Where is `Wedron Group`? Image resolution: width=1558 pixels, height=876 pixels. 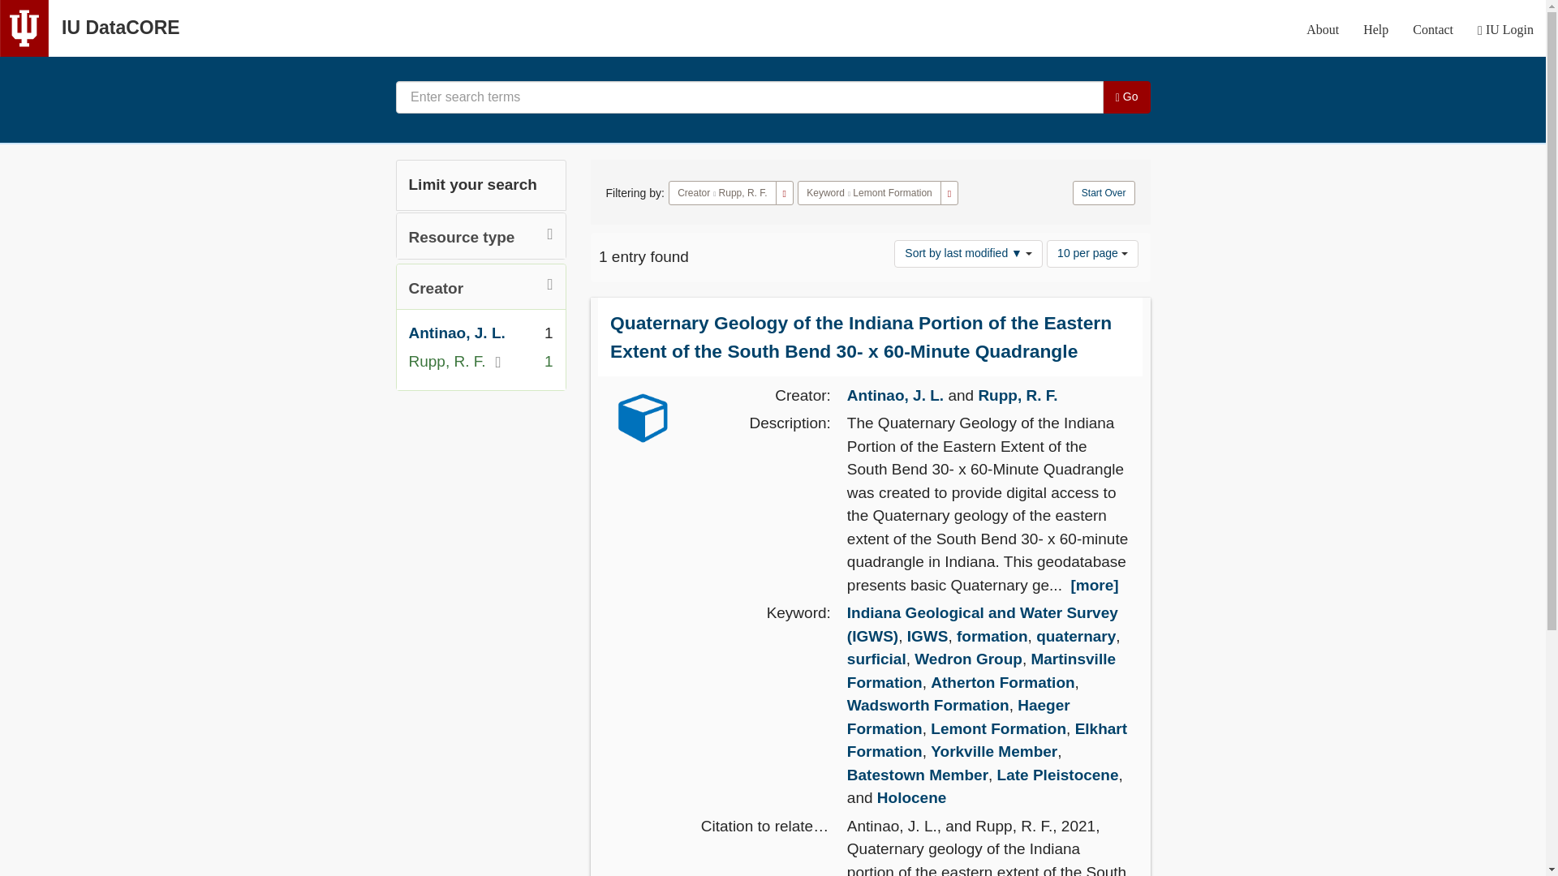 Wedron Group is located at coordinates (968, 659).